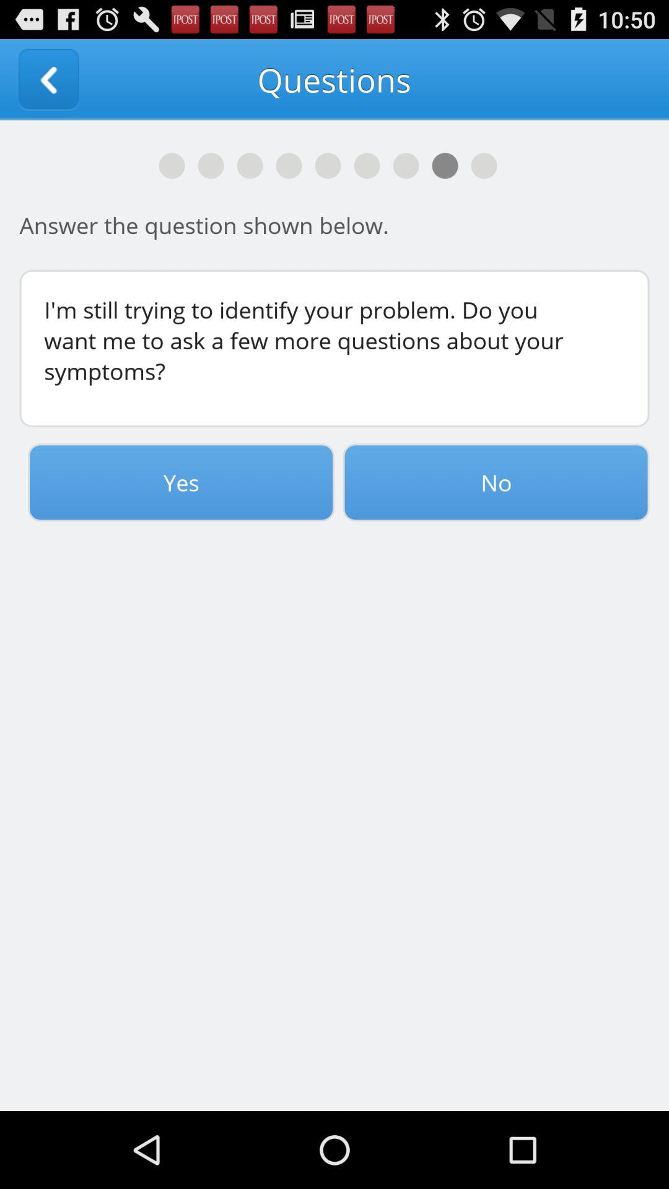 This screenshot has width=669, height=1189. What do you see at coordinates (181, 482) in the screenshot?
I see `open the button on the left` at bounding box center [181, 482].